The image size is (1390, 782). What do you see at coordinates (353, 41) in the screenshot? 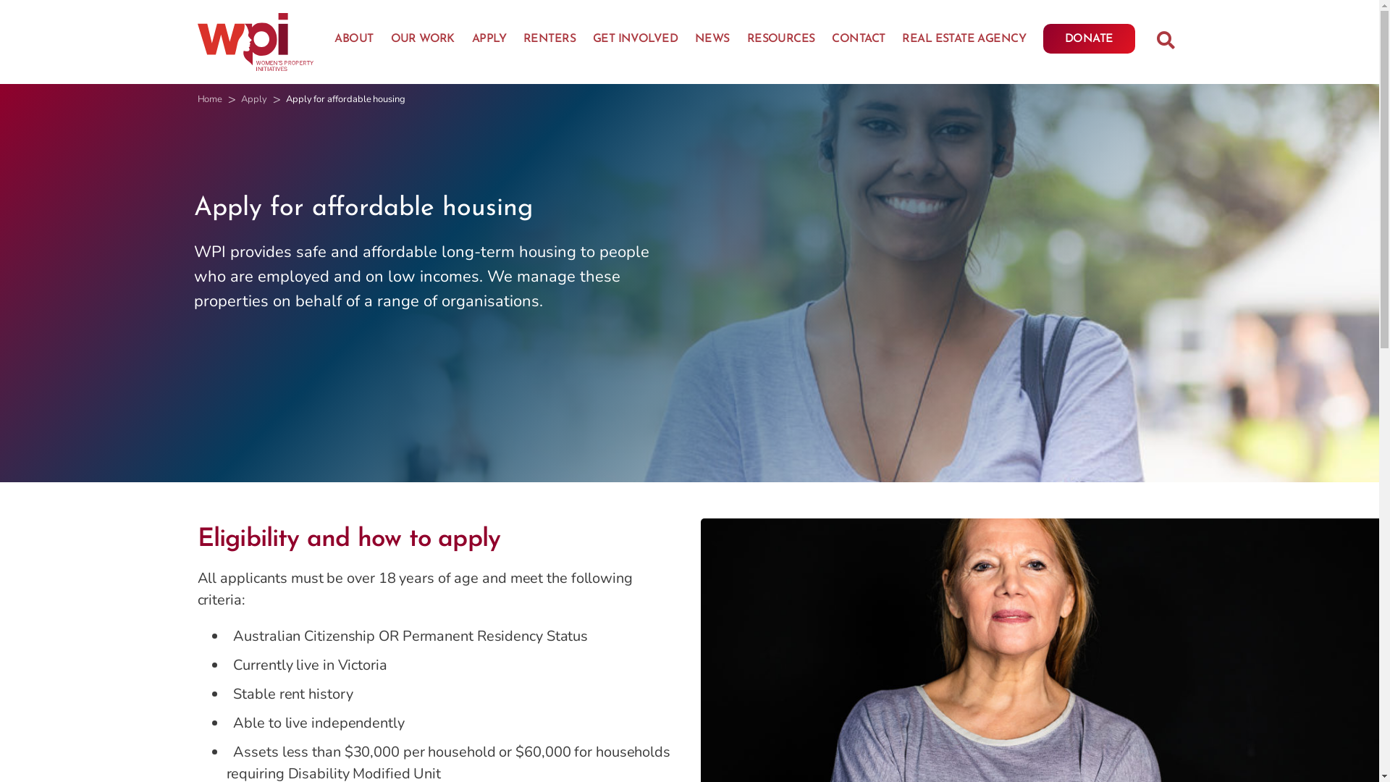
I see `ABOUT` at bounding box center [353, 41].